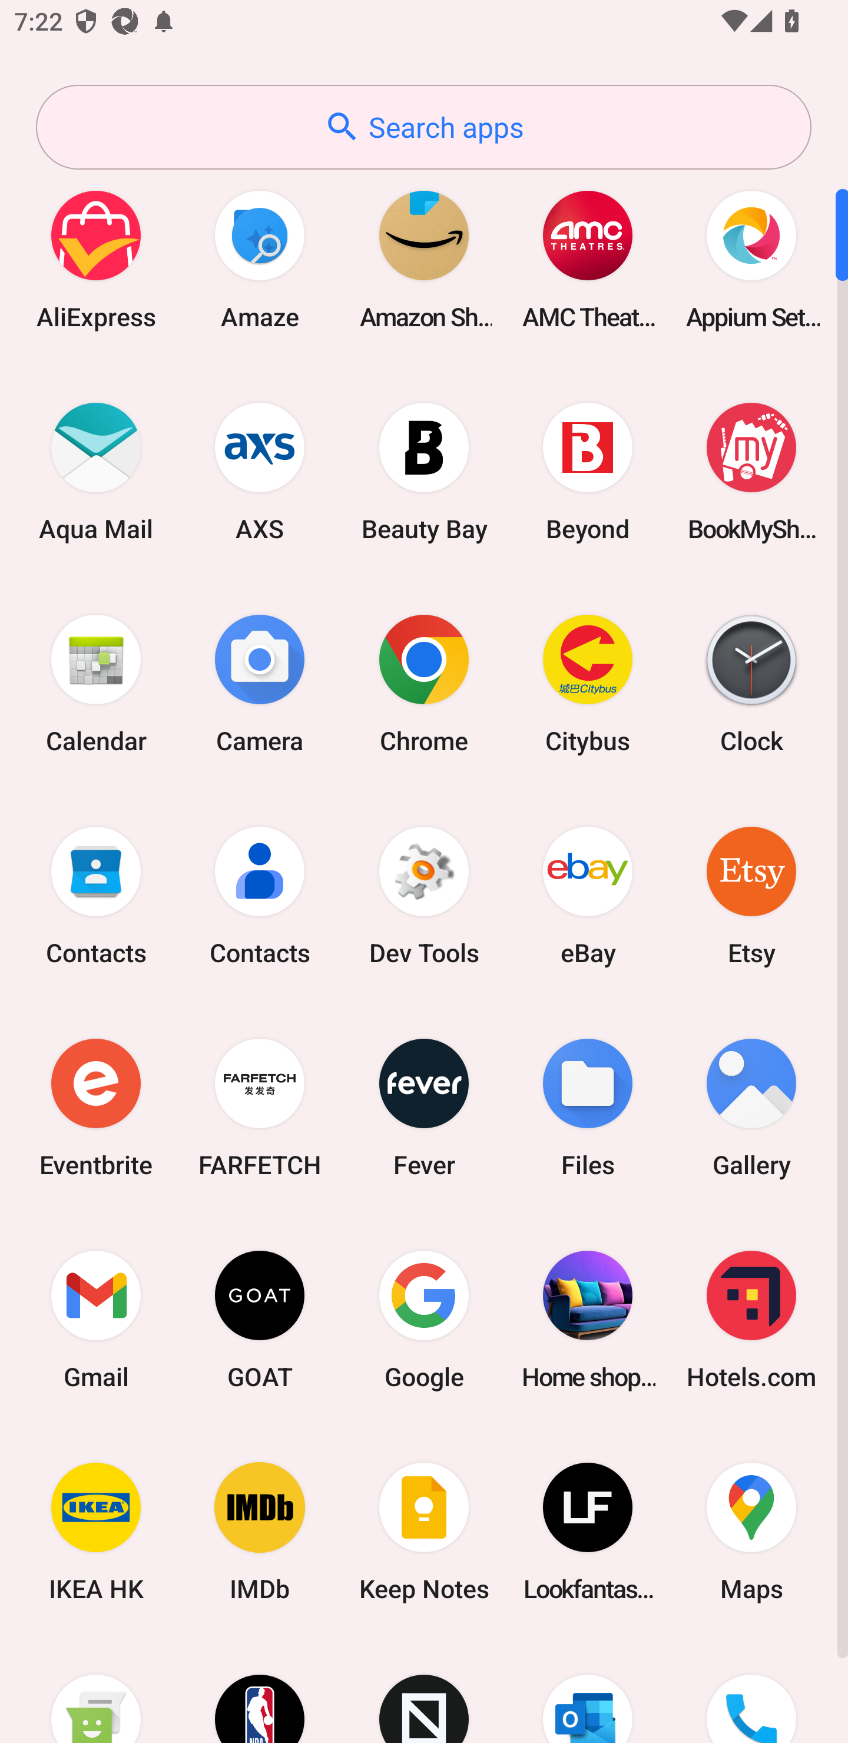  What do you see at coordinates (751, 1319) in the screenshot?
I see `Hotels.com` at bounding box center [751, 1319].